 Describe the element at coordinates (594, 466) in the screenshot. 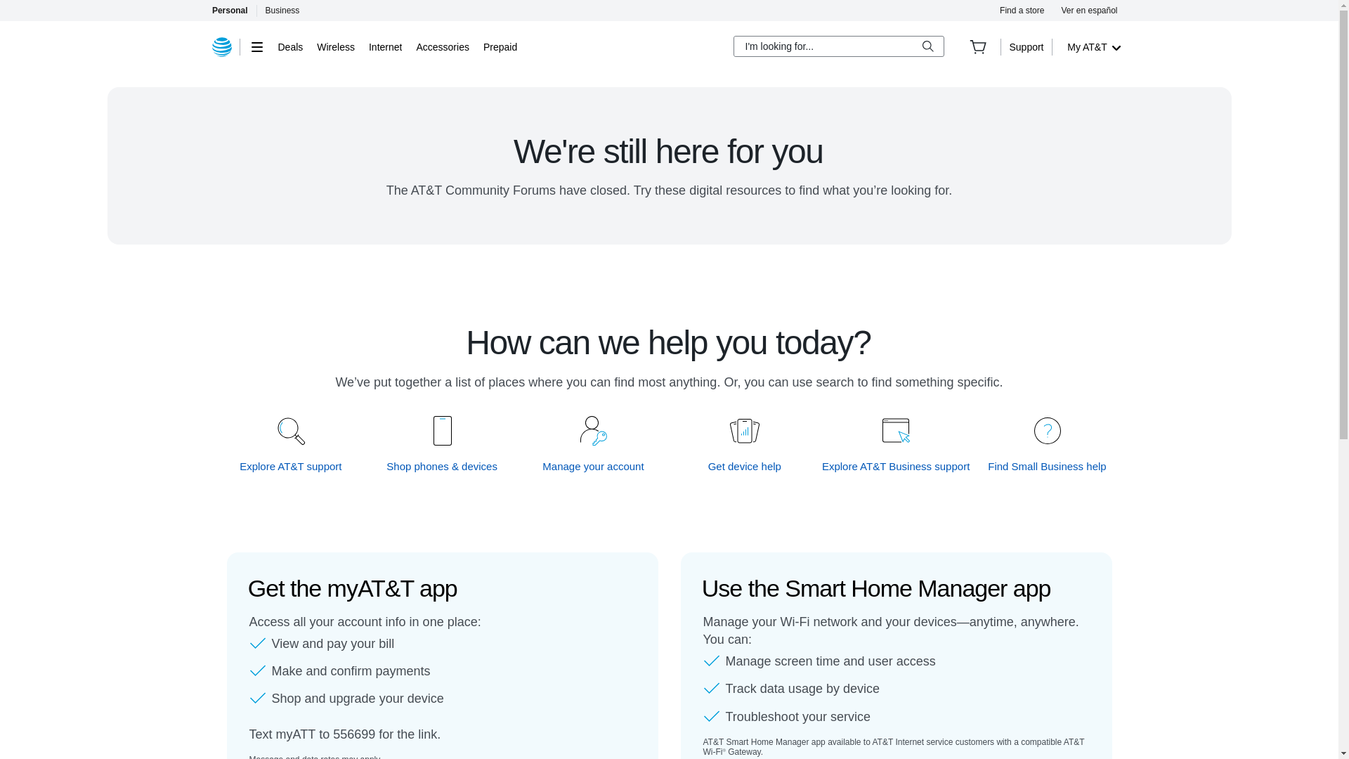

I see `Manage your account` at that location.